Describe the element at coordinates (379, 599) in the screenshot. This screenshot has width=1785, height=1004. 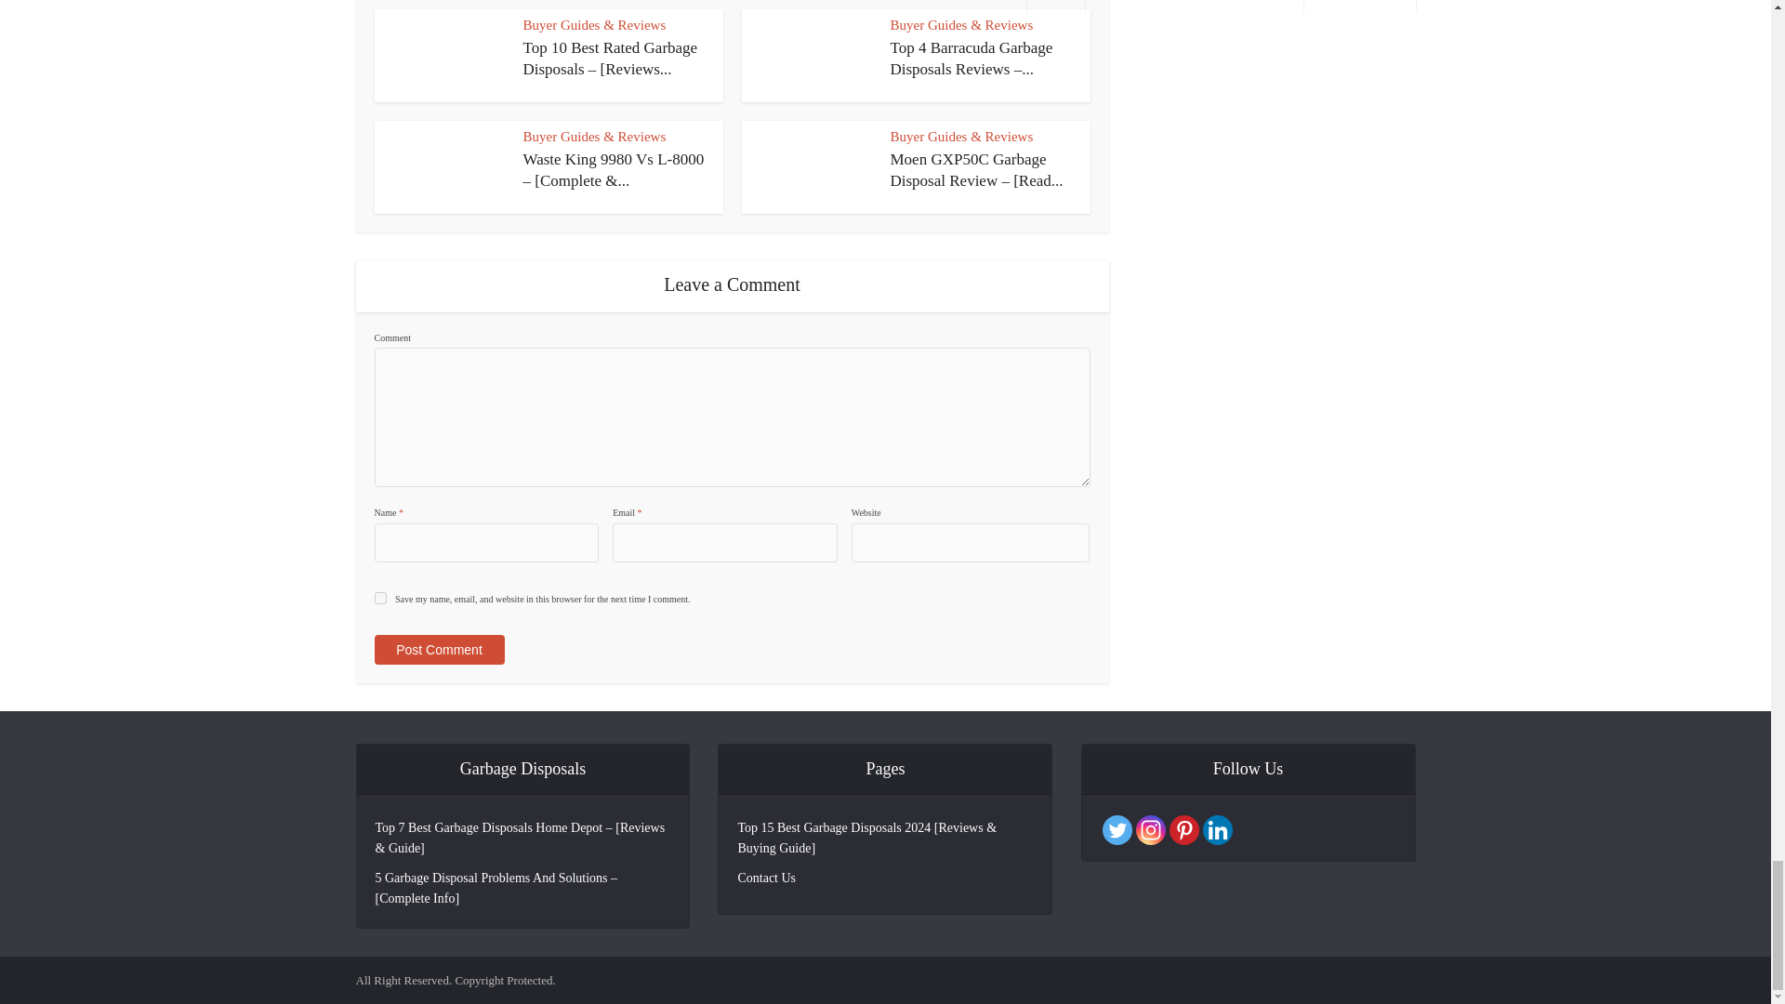
I see `yes` at that location.